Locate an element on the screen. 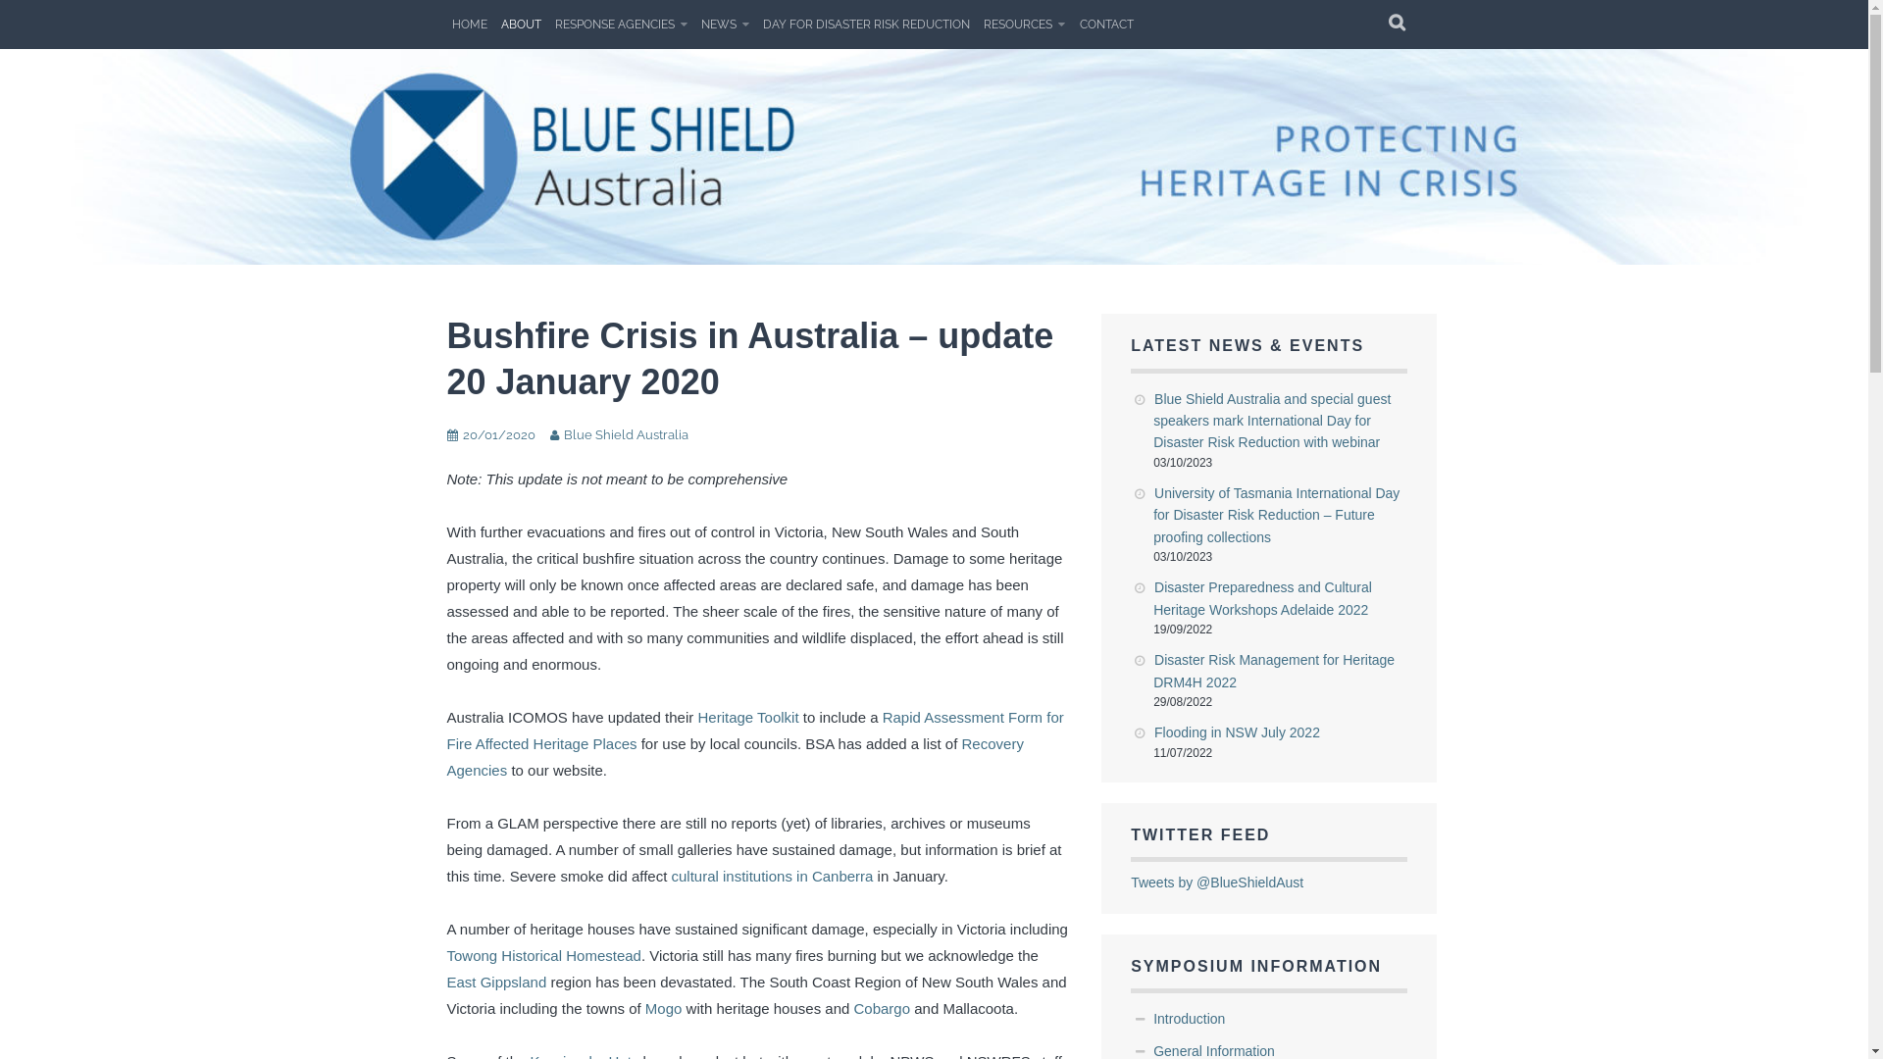 The image size is (1883, 1059). Recovery Agencies is located at coordinates (736, 757).